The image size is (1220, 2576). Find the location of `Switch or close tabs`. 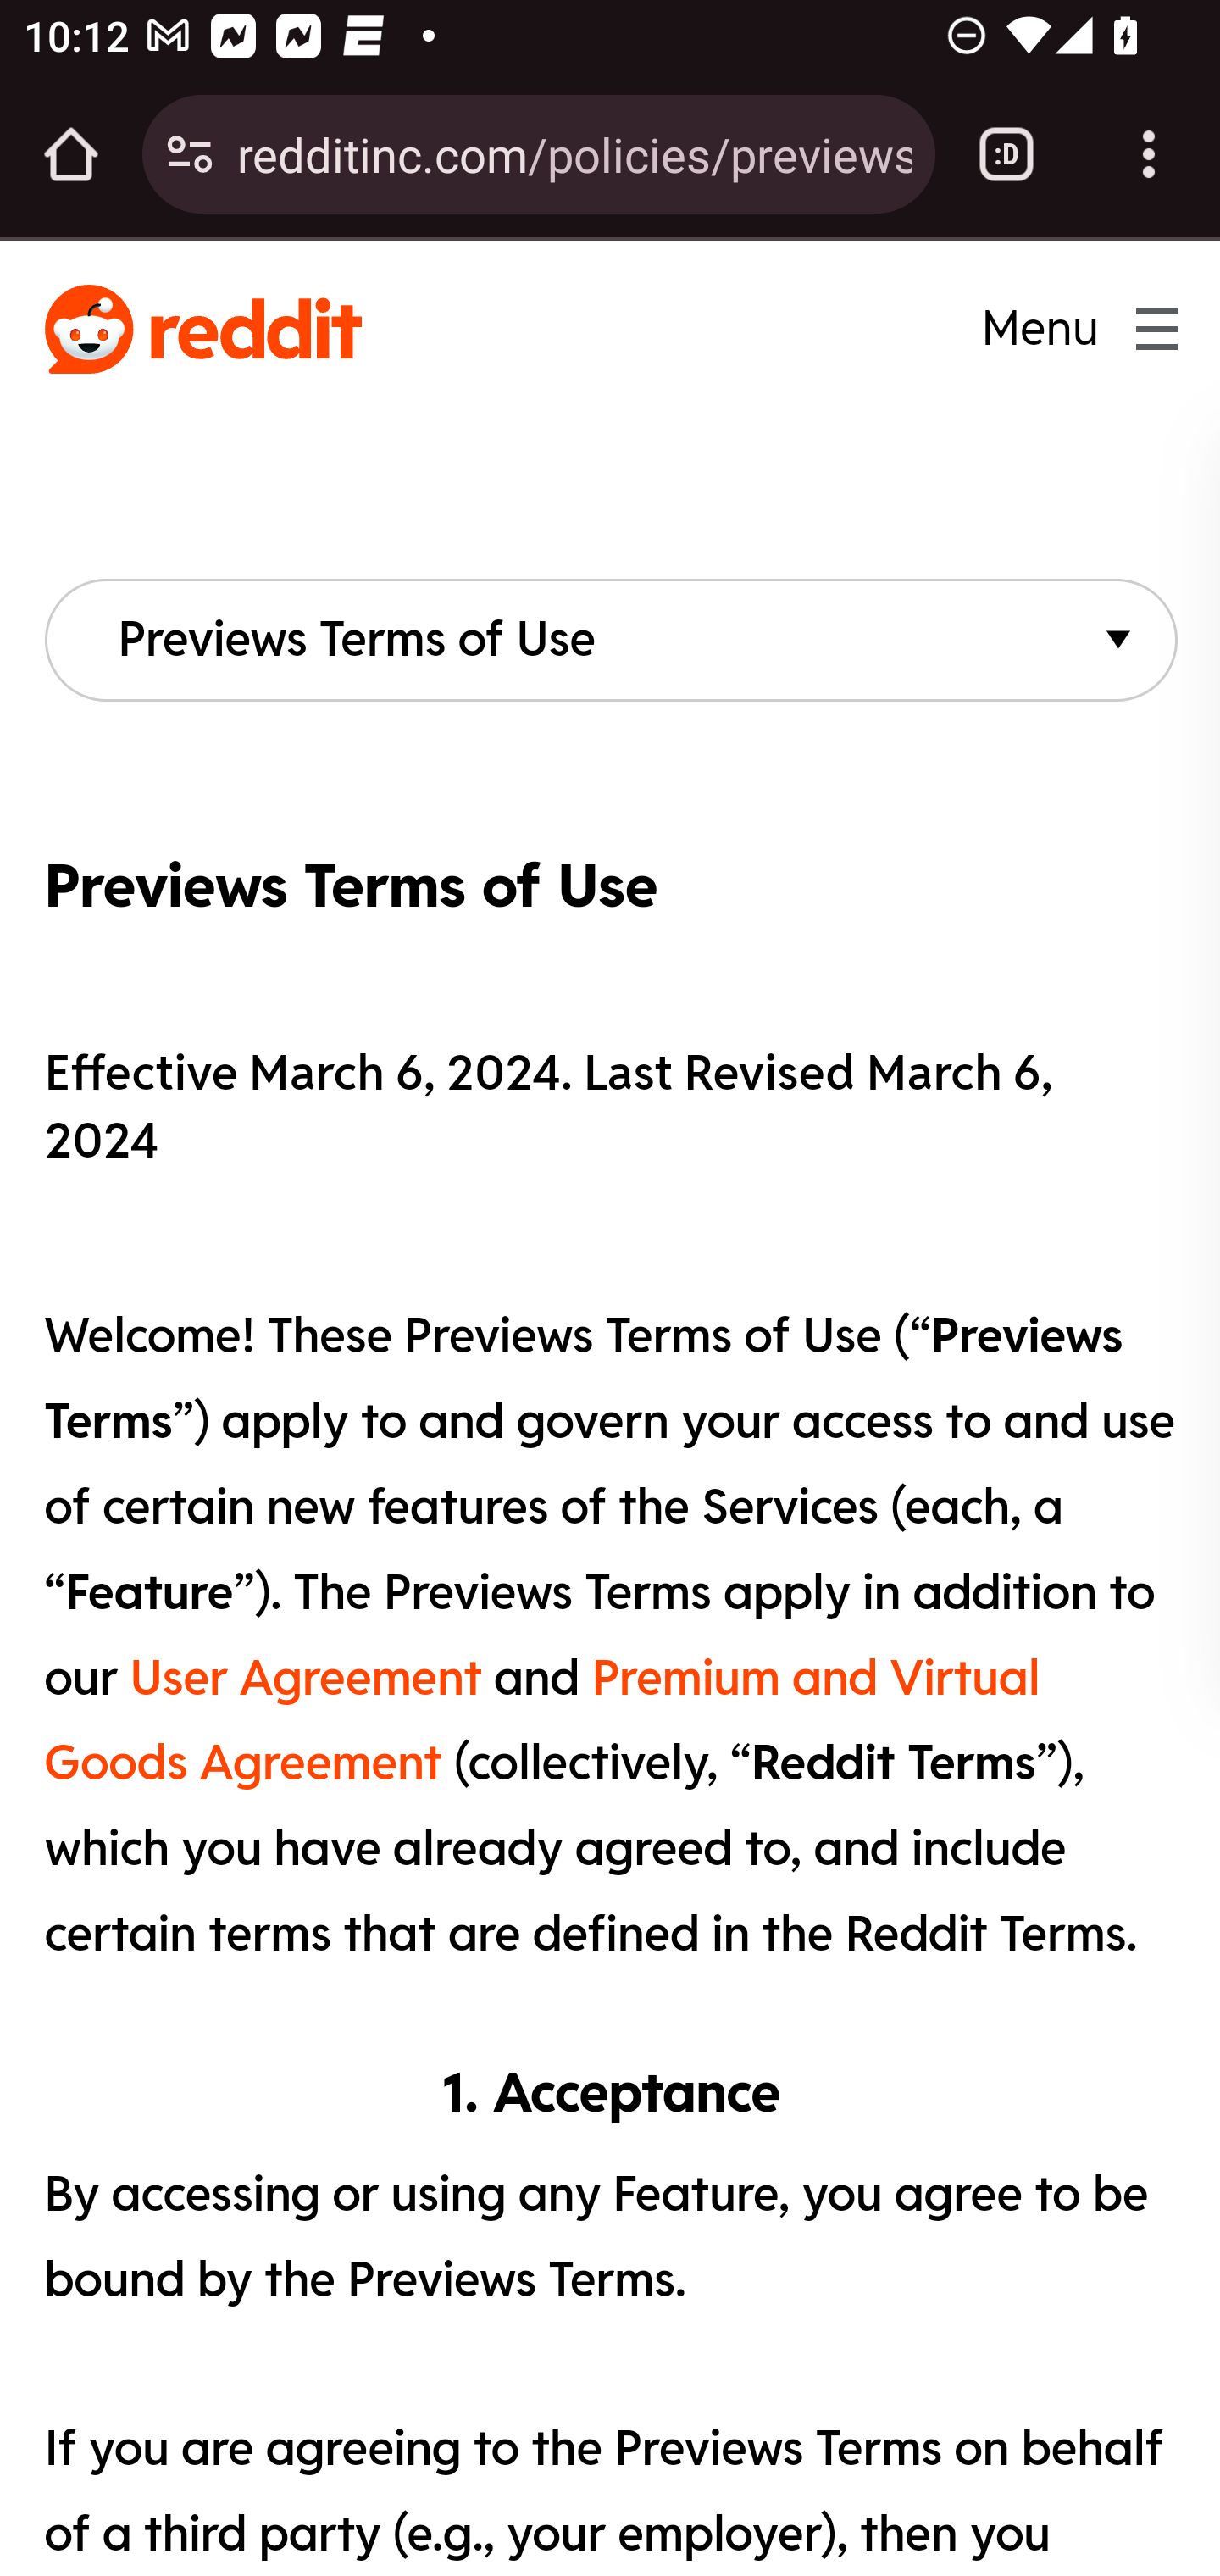

Switch or close tabs is located at coordinates (1006, 154).